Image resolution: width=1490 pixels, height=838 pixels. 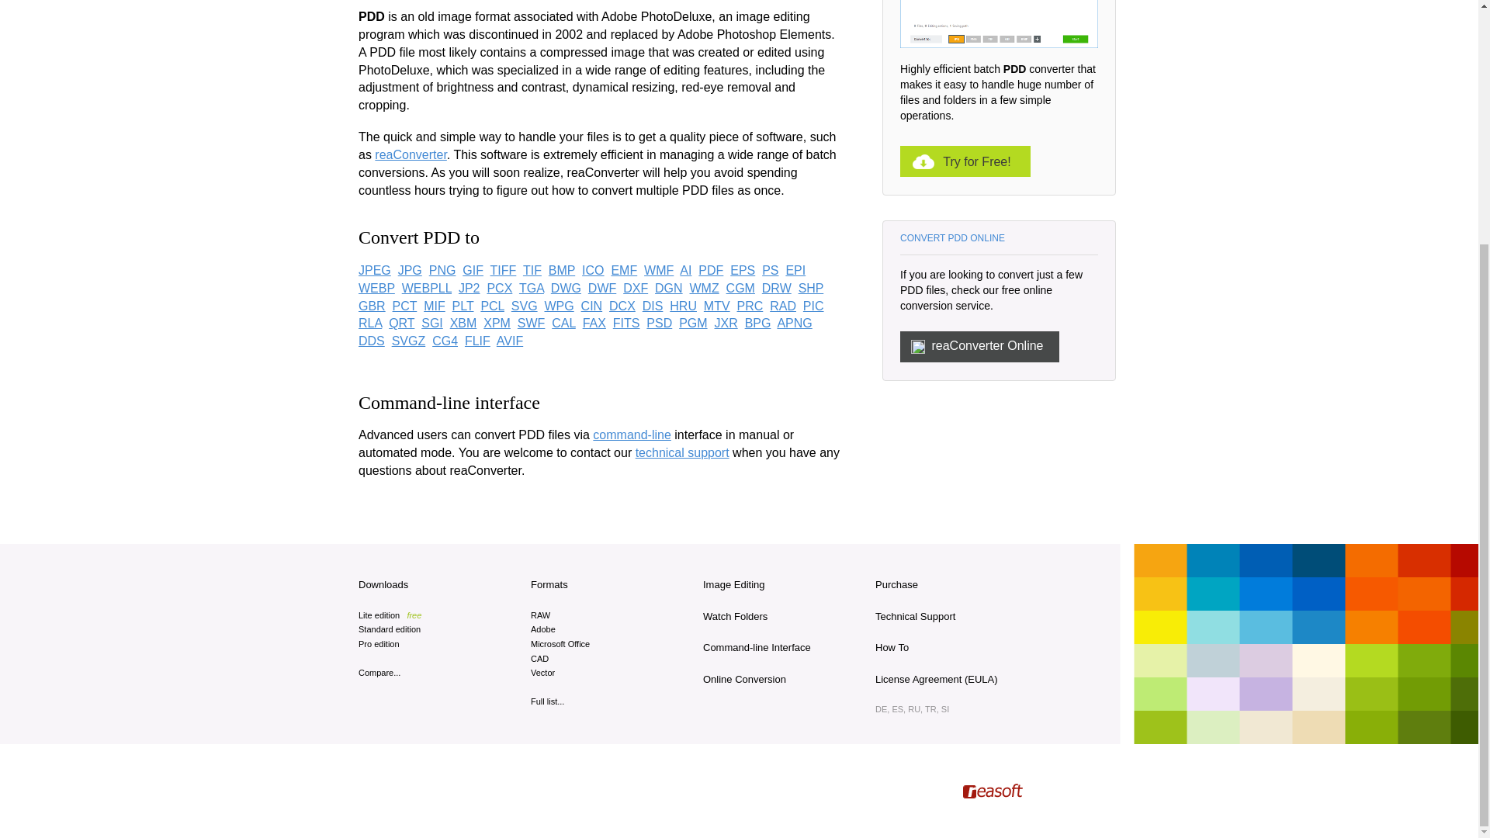 What do you see at coordinates (770, 270) in the screenshot?
I see `PS` at bounding box center [770, 270].